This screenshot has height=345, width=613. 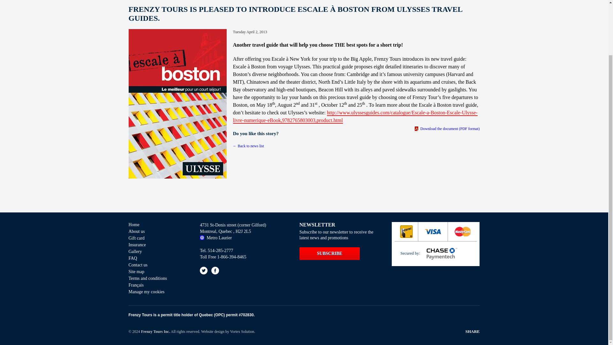 What do you see at coordinates (158, 252) in the screenshot?
I see `Gallery` at bounding box center [158, 252].